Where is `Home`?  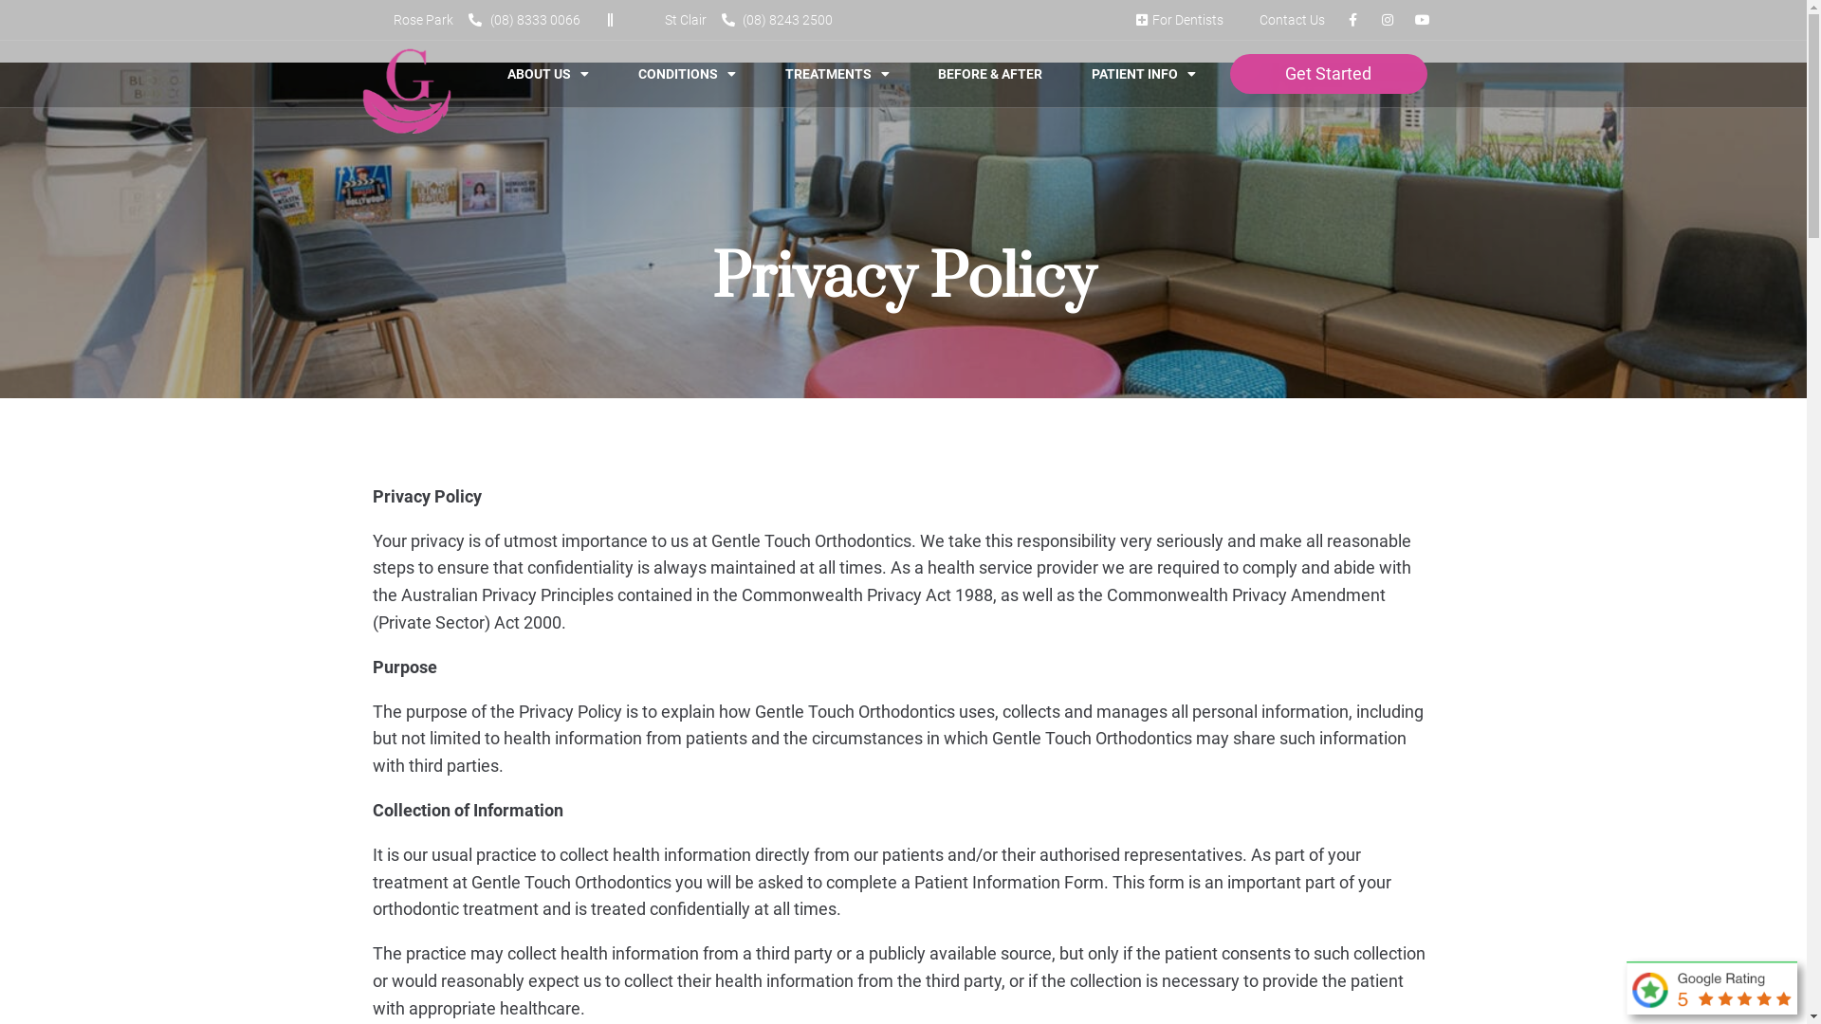 Home is located at coordinates (363, 152).